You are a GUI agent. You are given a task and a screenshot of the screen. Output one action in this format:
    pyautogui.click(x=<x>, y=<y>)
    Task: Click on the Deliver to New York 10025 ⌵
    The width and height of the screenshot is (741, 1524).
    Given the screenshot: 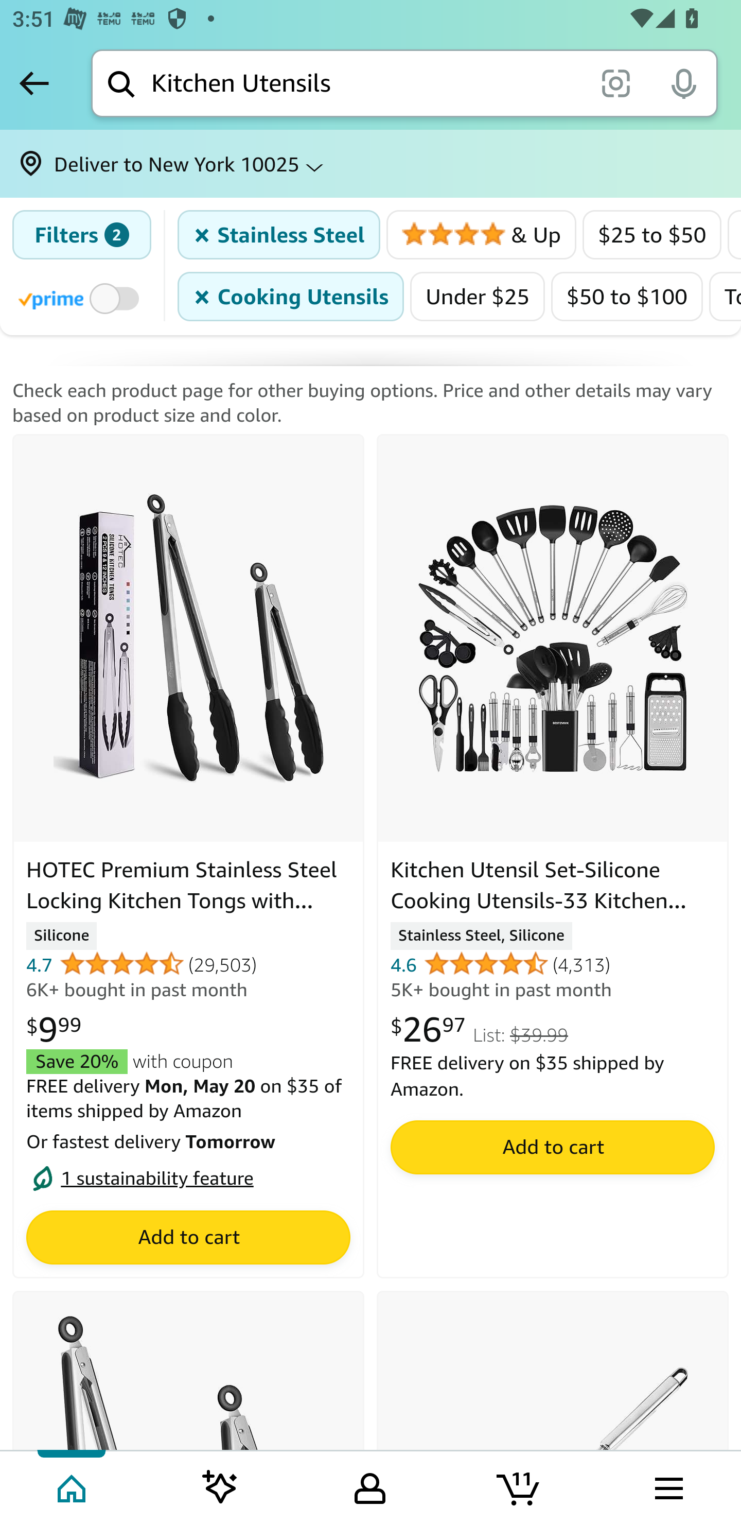 What is the action you would take?
    pyautogui.click(x=370, y=164)
    